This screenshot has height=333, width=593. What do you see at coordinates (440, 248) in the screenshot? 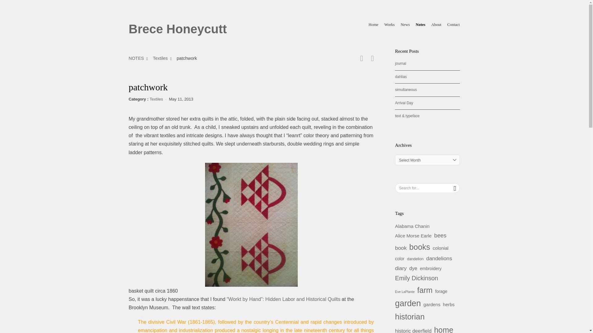
I see `colonial` at bounding box center [440, 248].